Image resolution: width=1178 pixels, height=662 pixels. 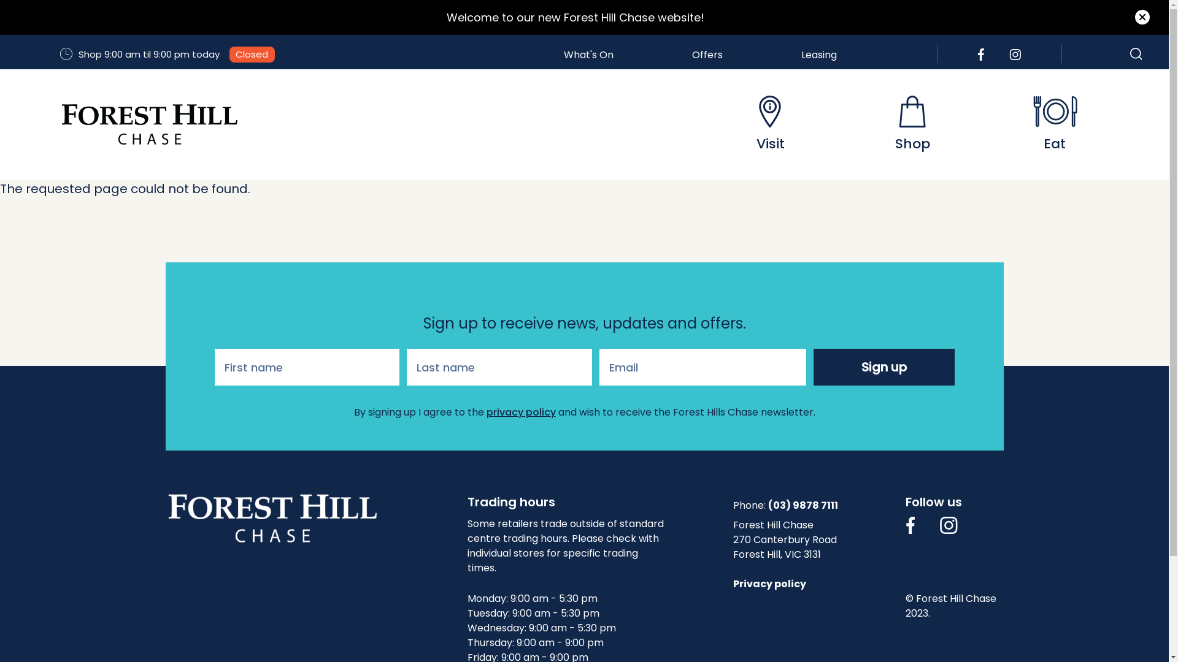 What do you see at coordinates (883, 367) in the screenshot?
I see `Sign up` at bounding box center [883, 367].